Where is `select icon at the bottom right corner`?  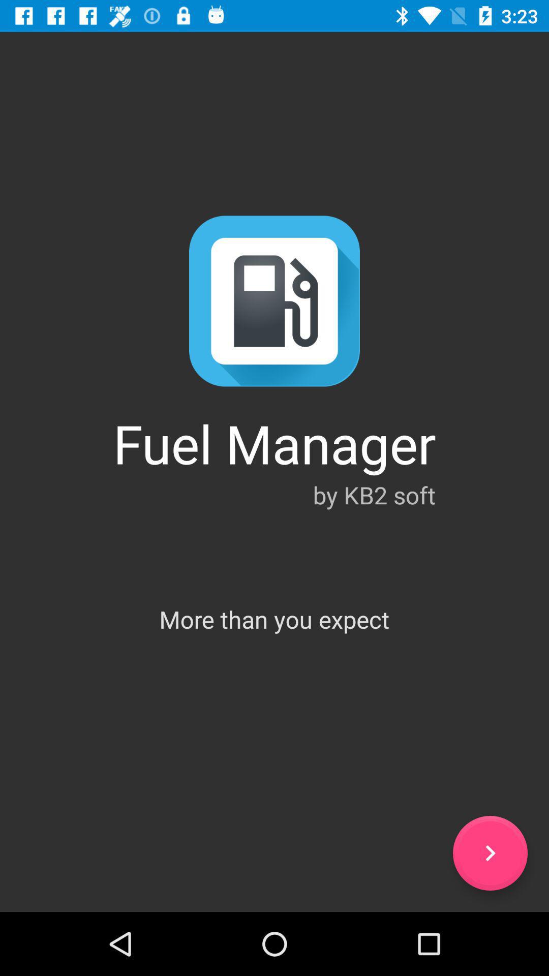 select icon at the bottom right corner is located at coordinates (490, 853).